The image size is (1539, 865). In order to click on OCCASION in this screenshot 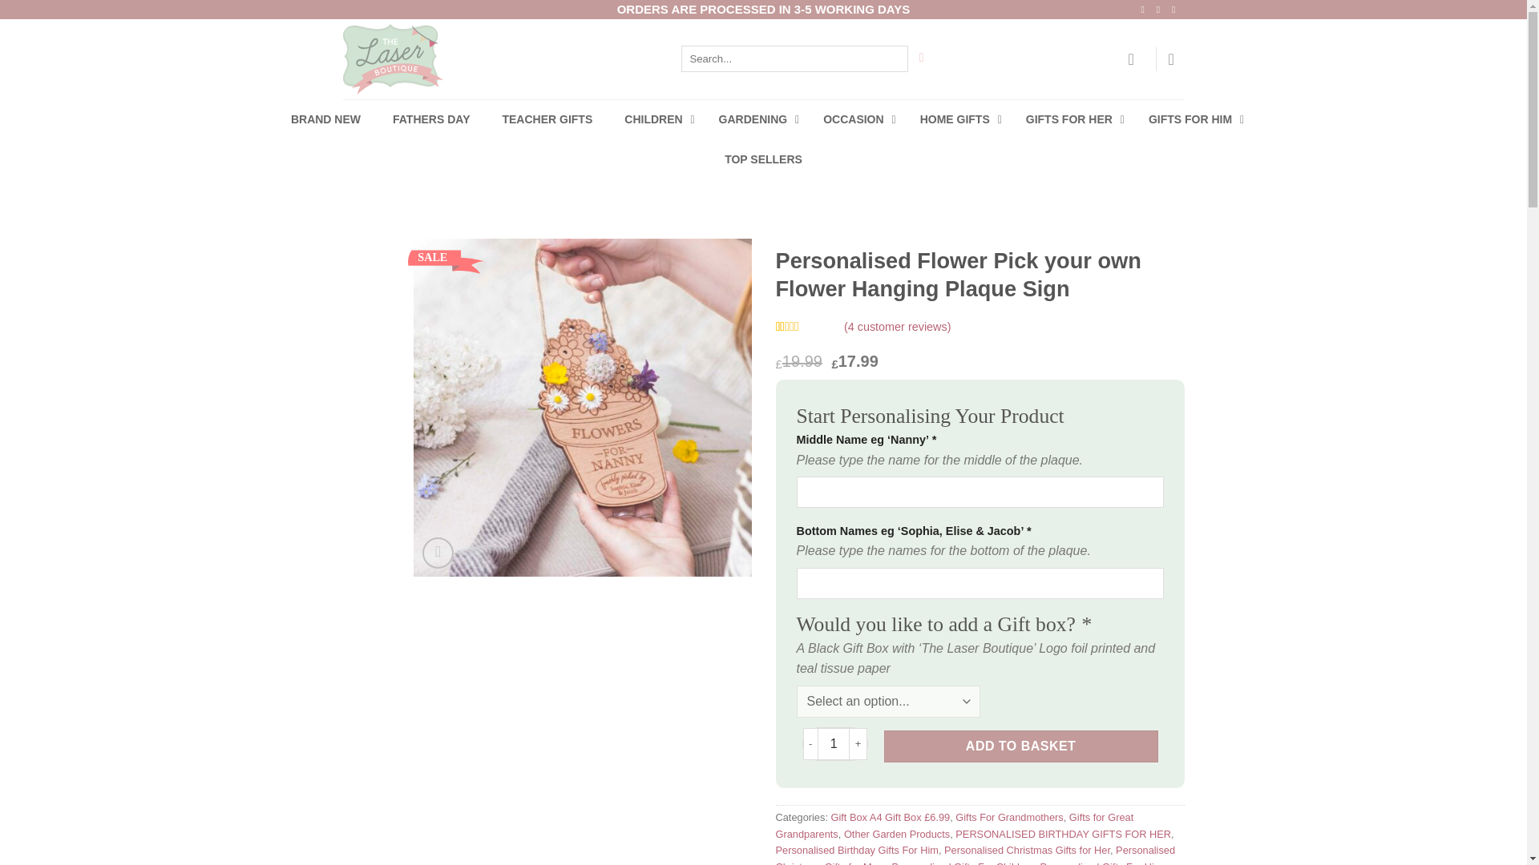, I will do `click(854, 119)`.